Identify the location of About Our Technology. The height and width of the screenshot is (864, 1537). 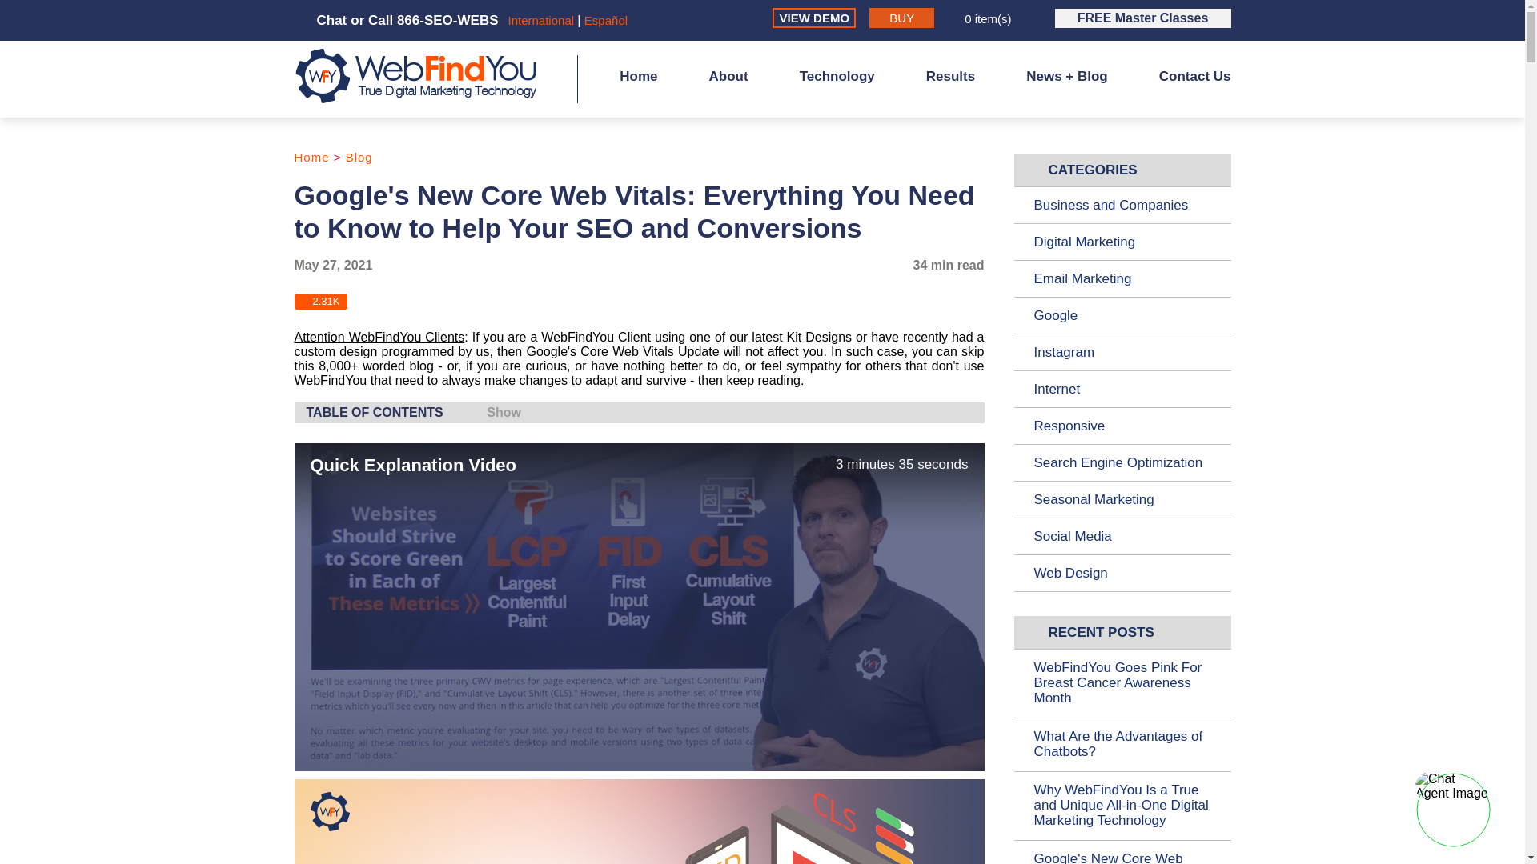
(837, 91).